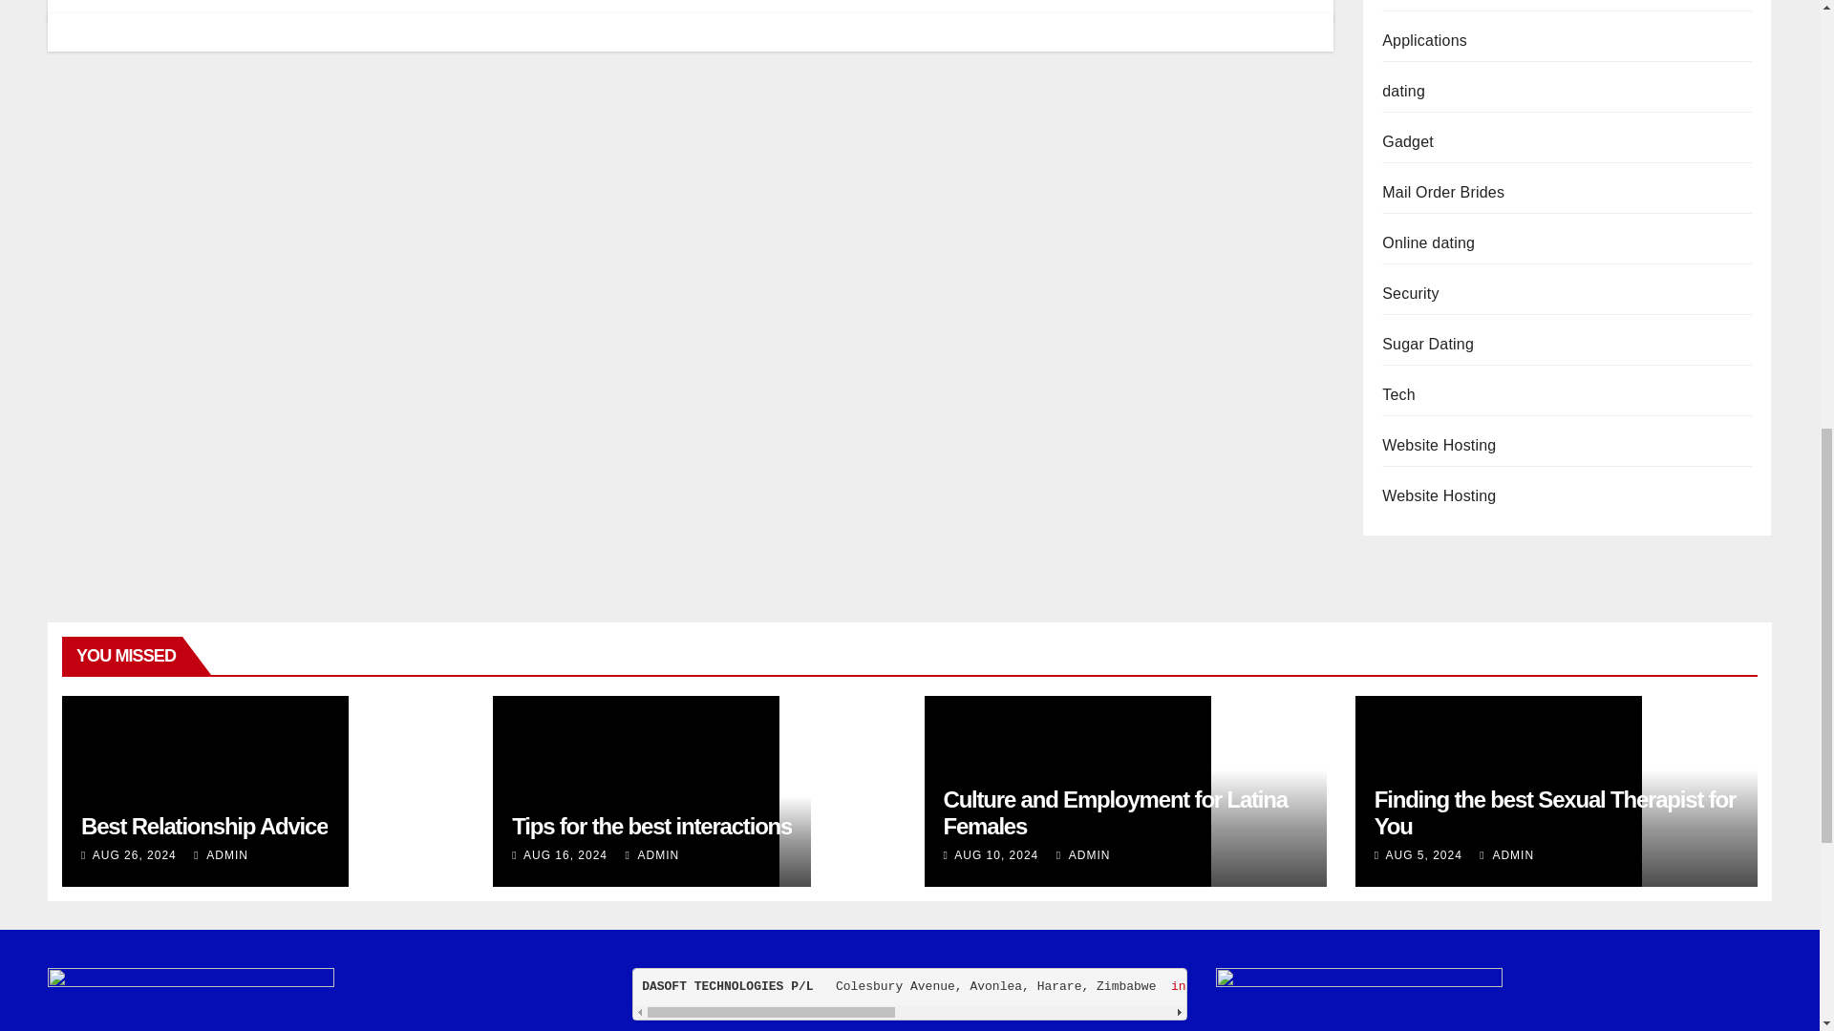  Describe the element at coordinates (1428, 242) in the screenshot. I see `Online dating` at that location.